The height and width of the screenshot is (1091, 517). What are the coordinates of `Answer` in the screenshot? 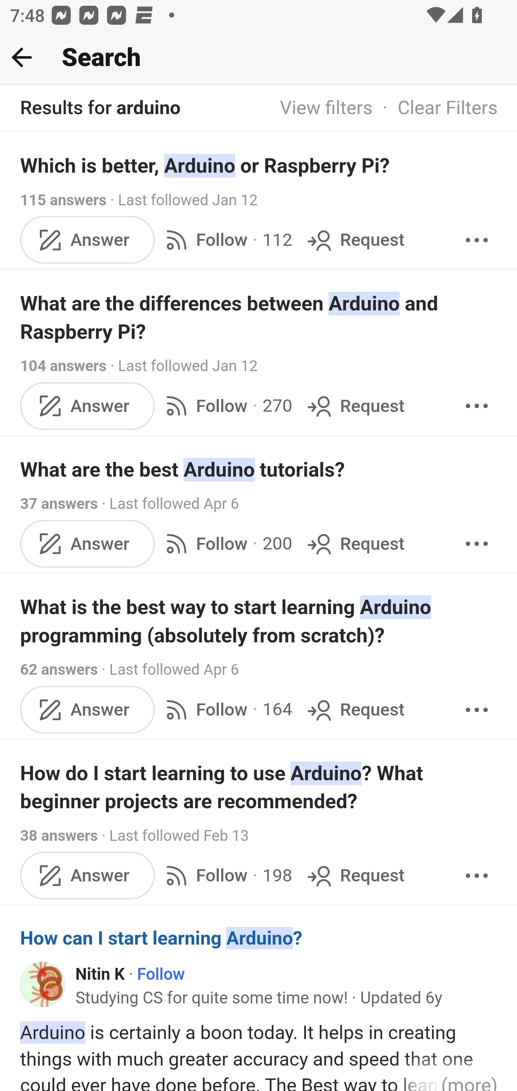 It's located at (88, 710).